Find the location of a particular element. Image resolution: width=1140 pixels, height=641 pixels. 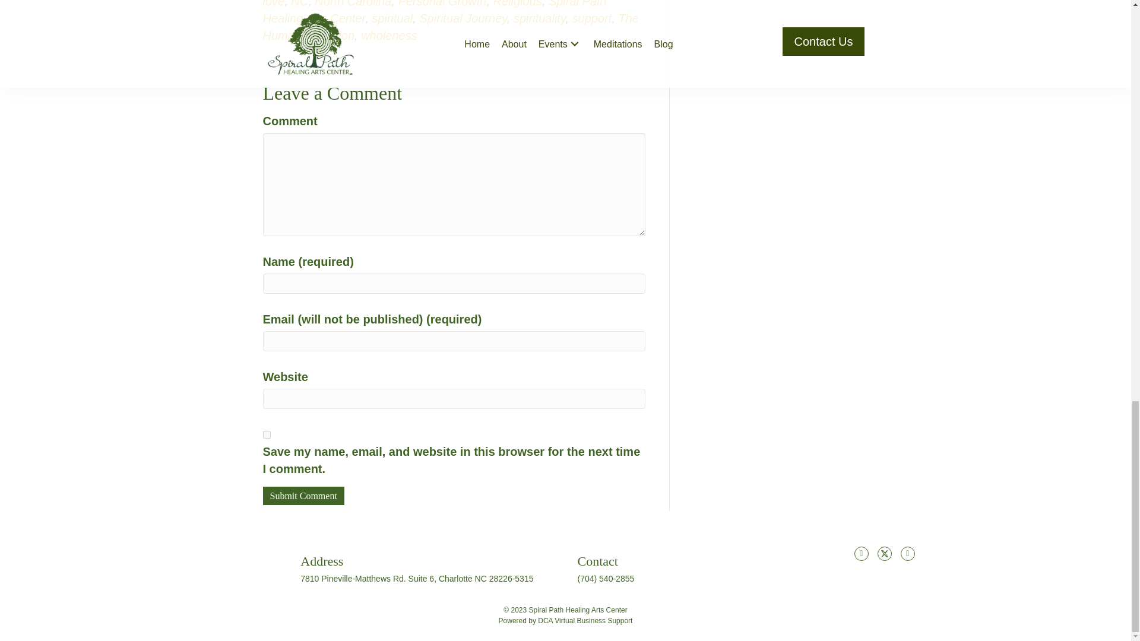

love is located at coordinates (273, 4).